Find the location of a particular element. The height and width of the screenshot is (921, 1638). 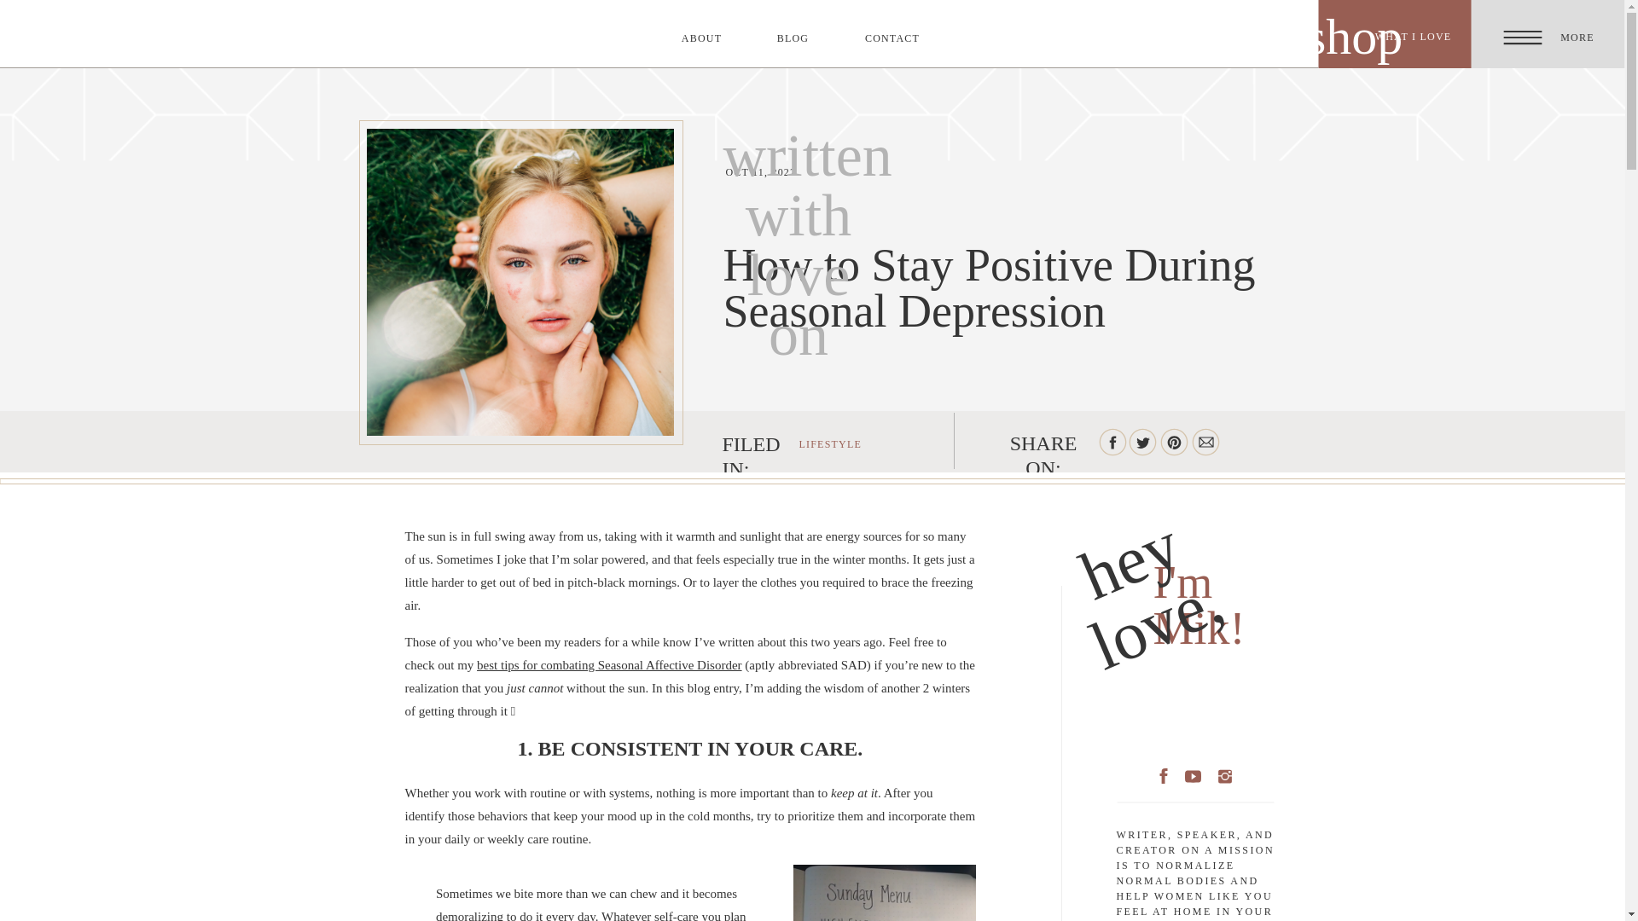

How to Stay Positive During Seasonal Depression is located at coordinates (520, 281).